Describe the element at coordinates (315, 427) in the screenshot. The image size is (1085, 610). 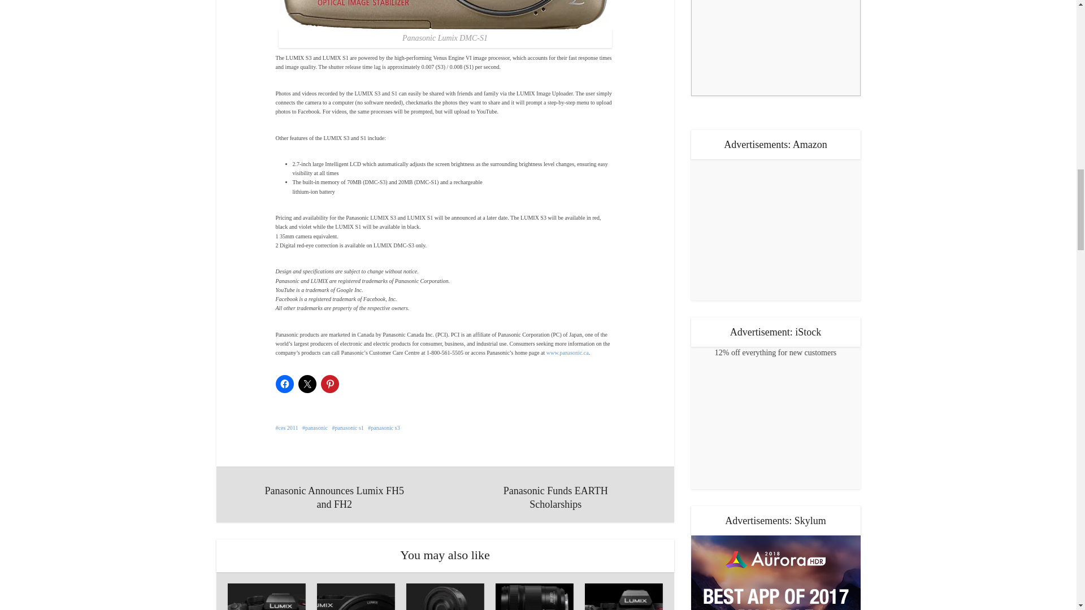
I see `panasonic` at that location.